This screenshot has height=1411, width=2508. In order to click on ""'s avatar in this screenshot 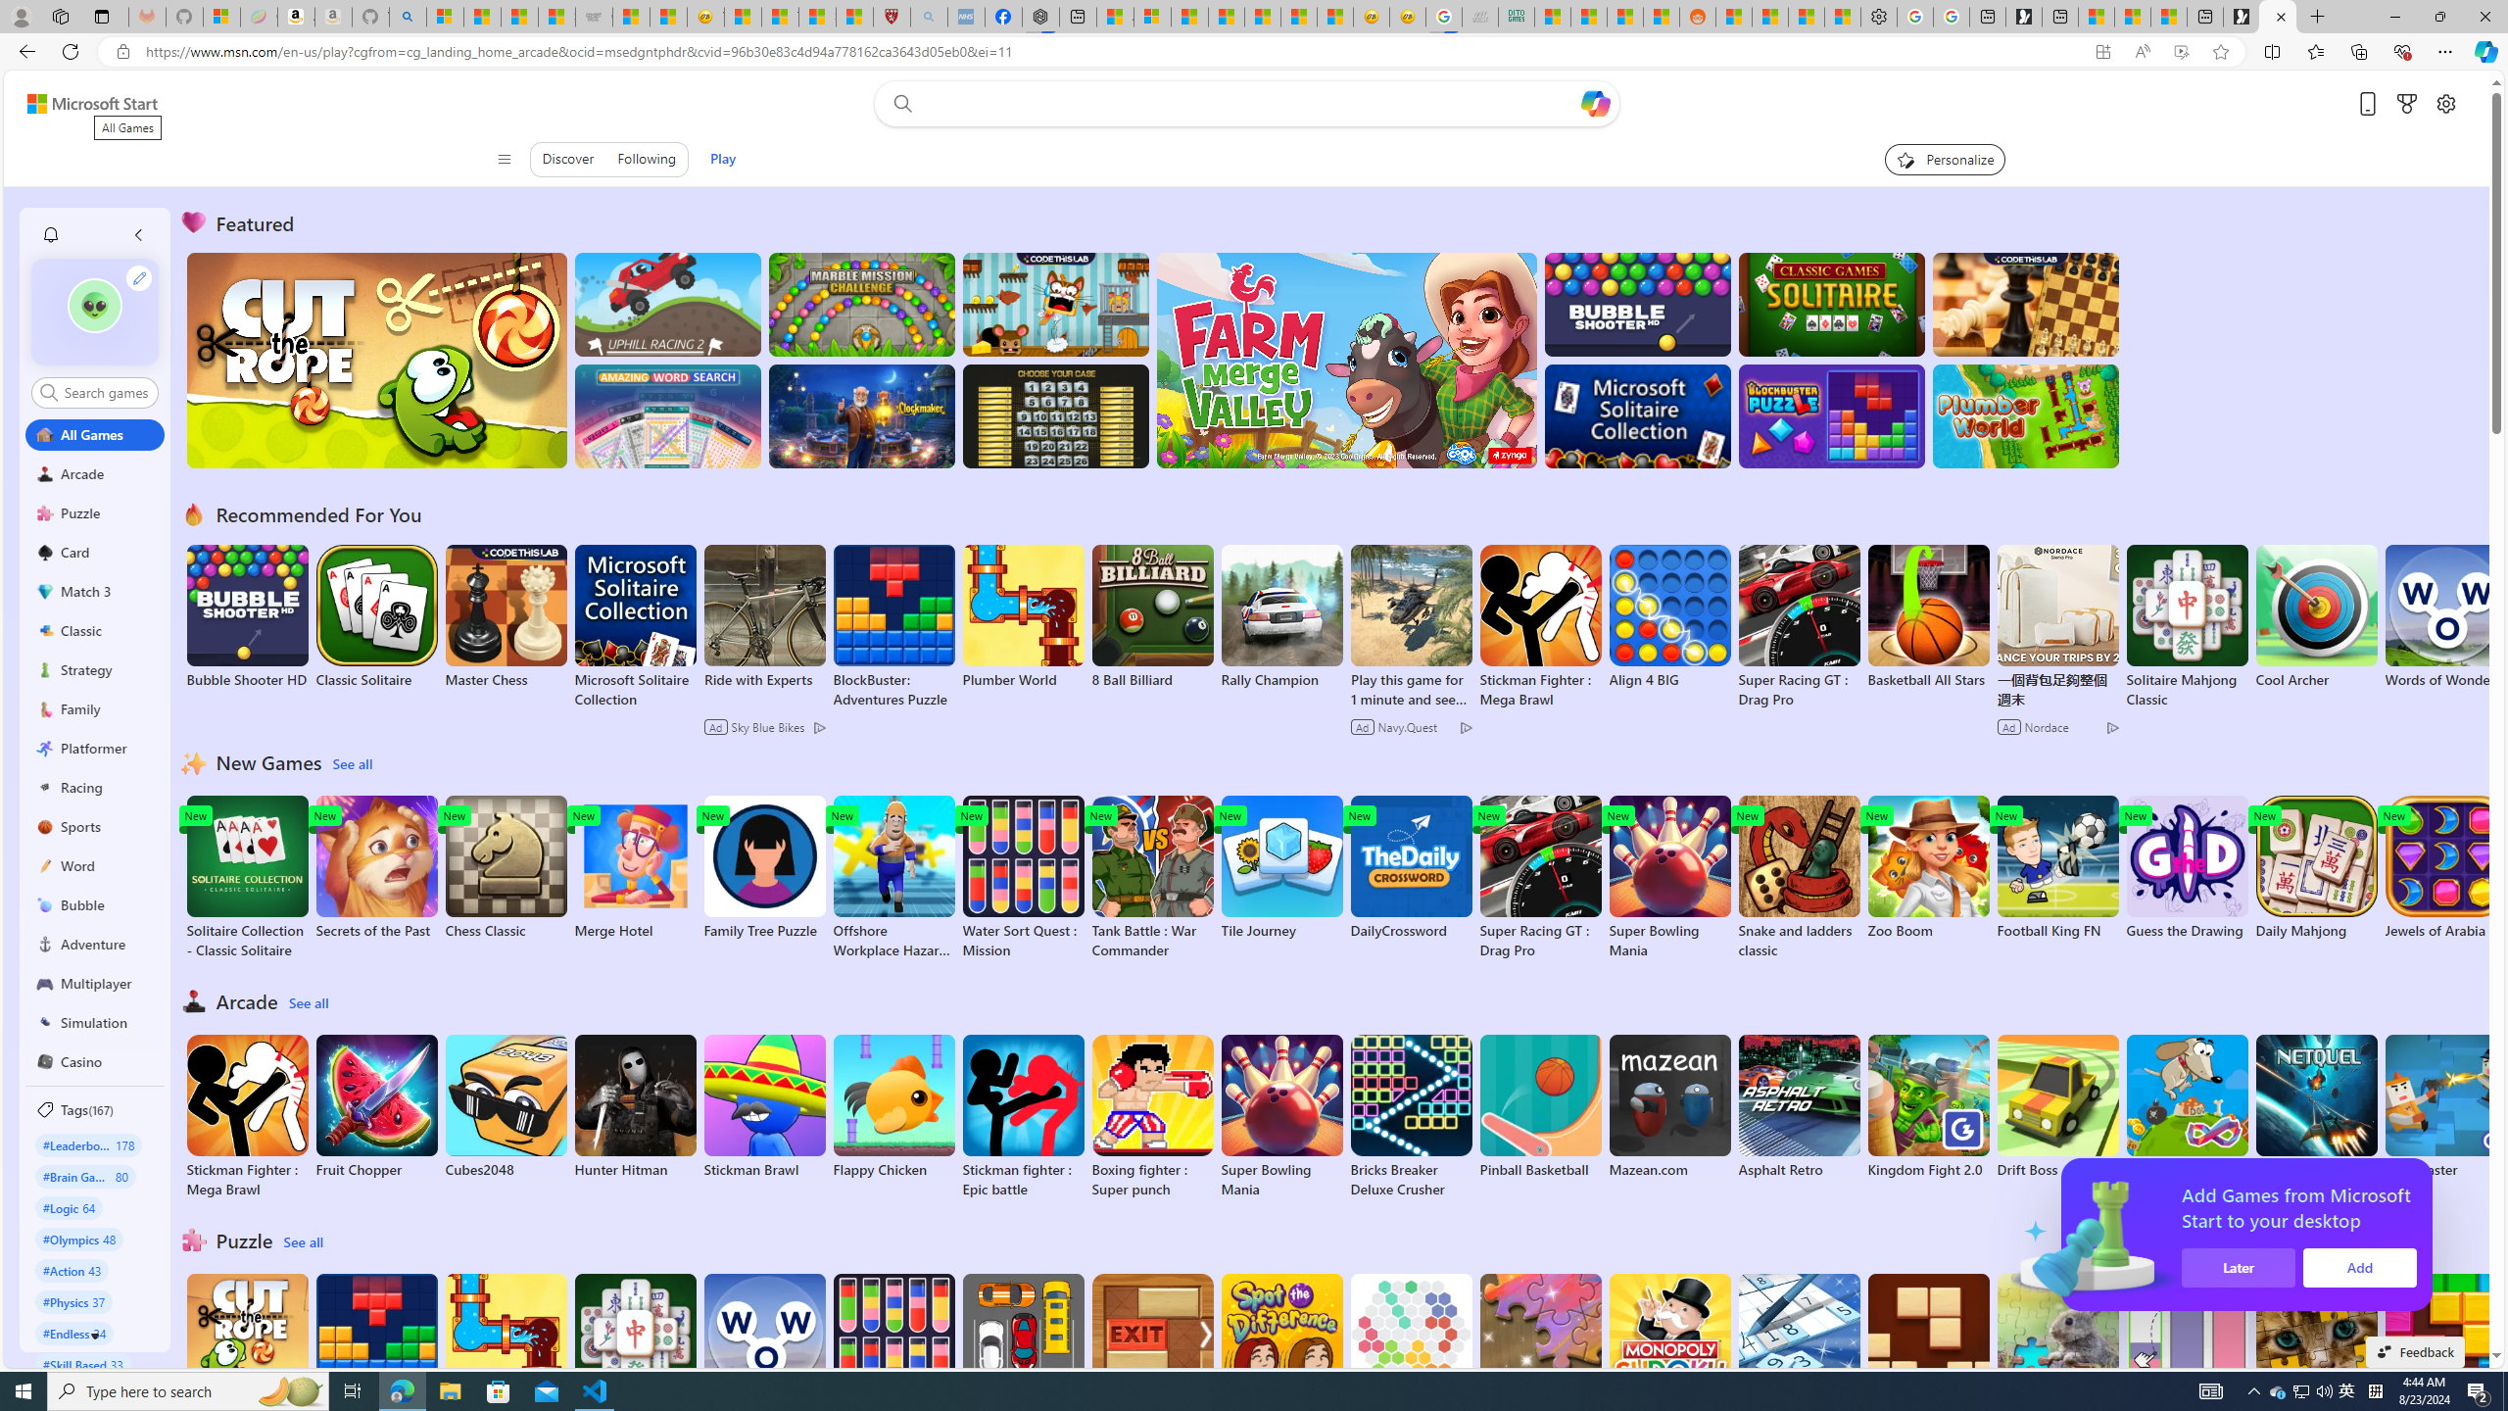, I will do `click(94, 312)`.